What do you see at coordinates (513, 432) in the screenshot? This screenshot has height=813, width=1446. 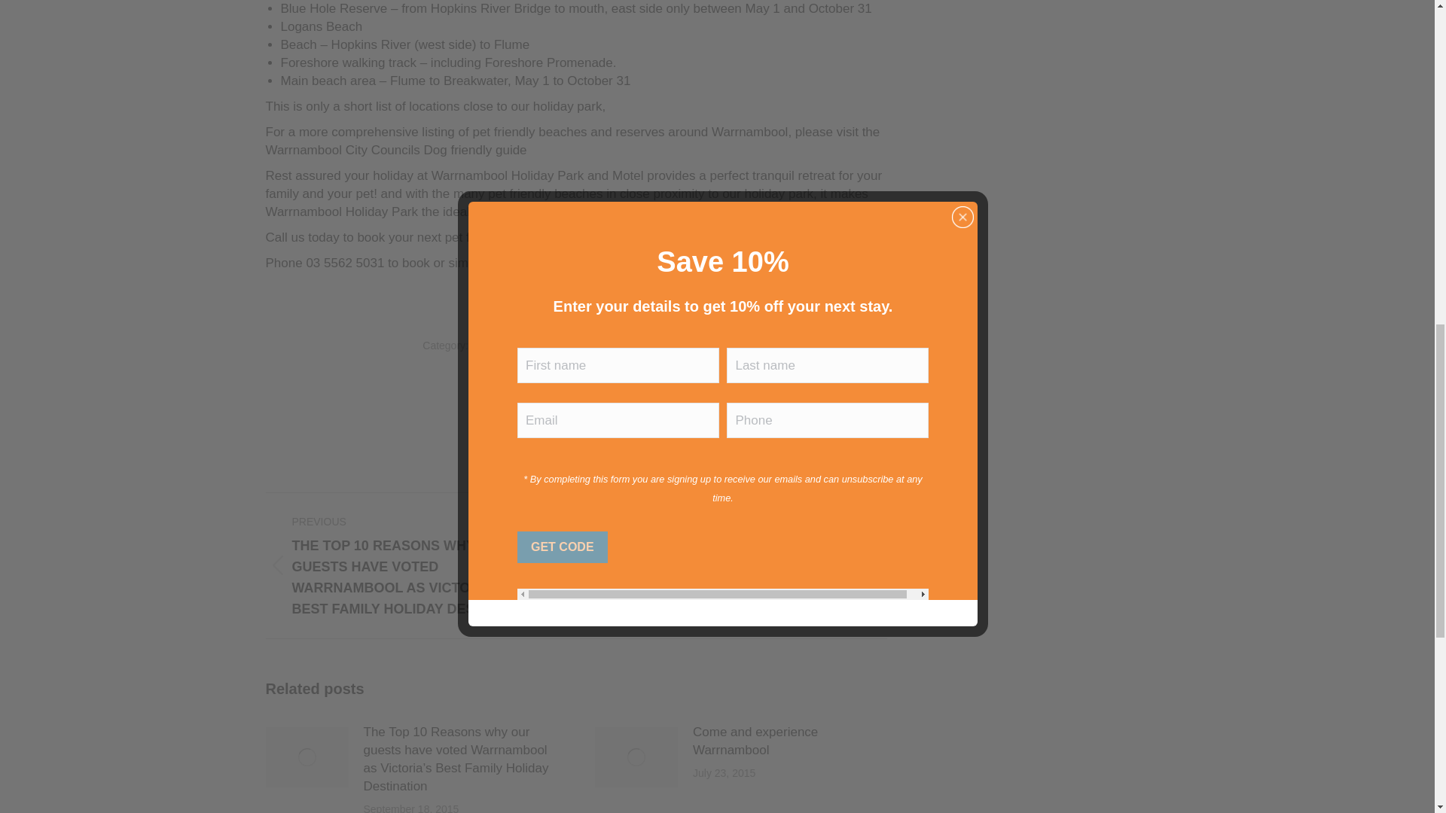 I see `Facebook` at bounding box center [513, 432].